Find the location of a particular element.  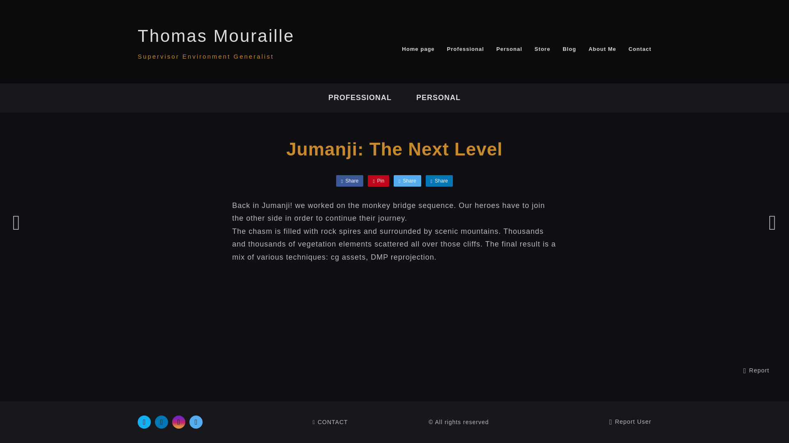

Share is located at coordinates (407, 180).